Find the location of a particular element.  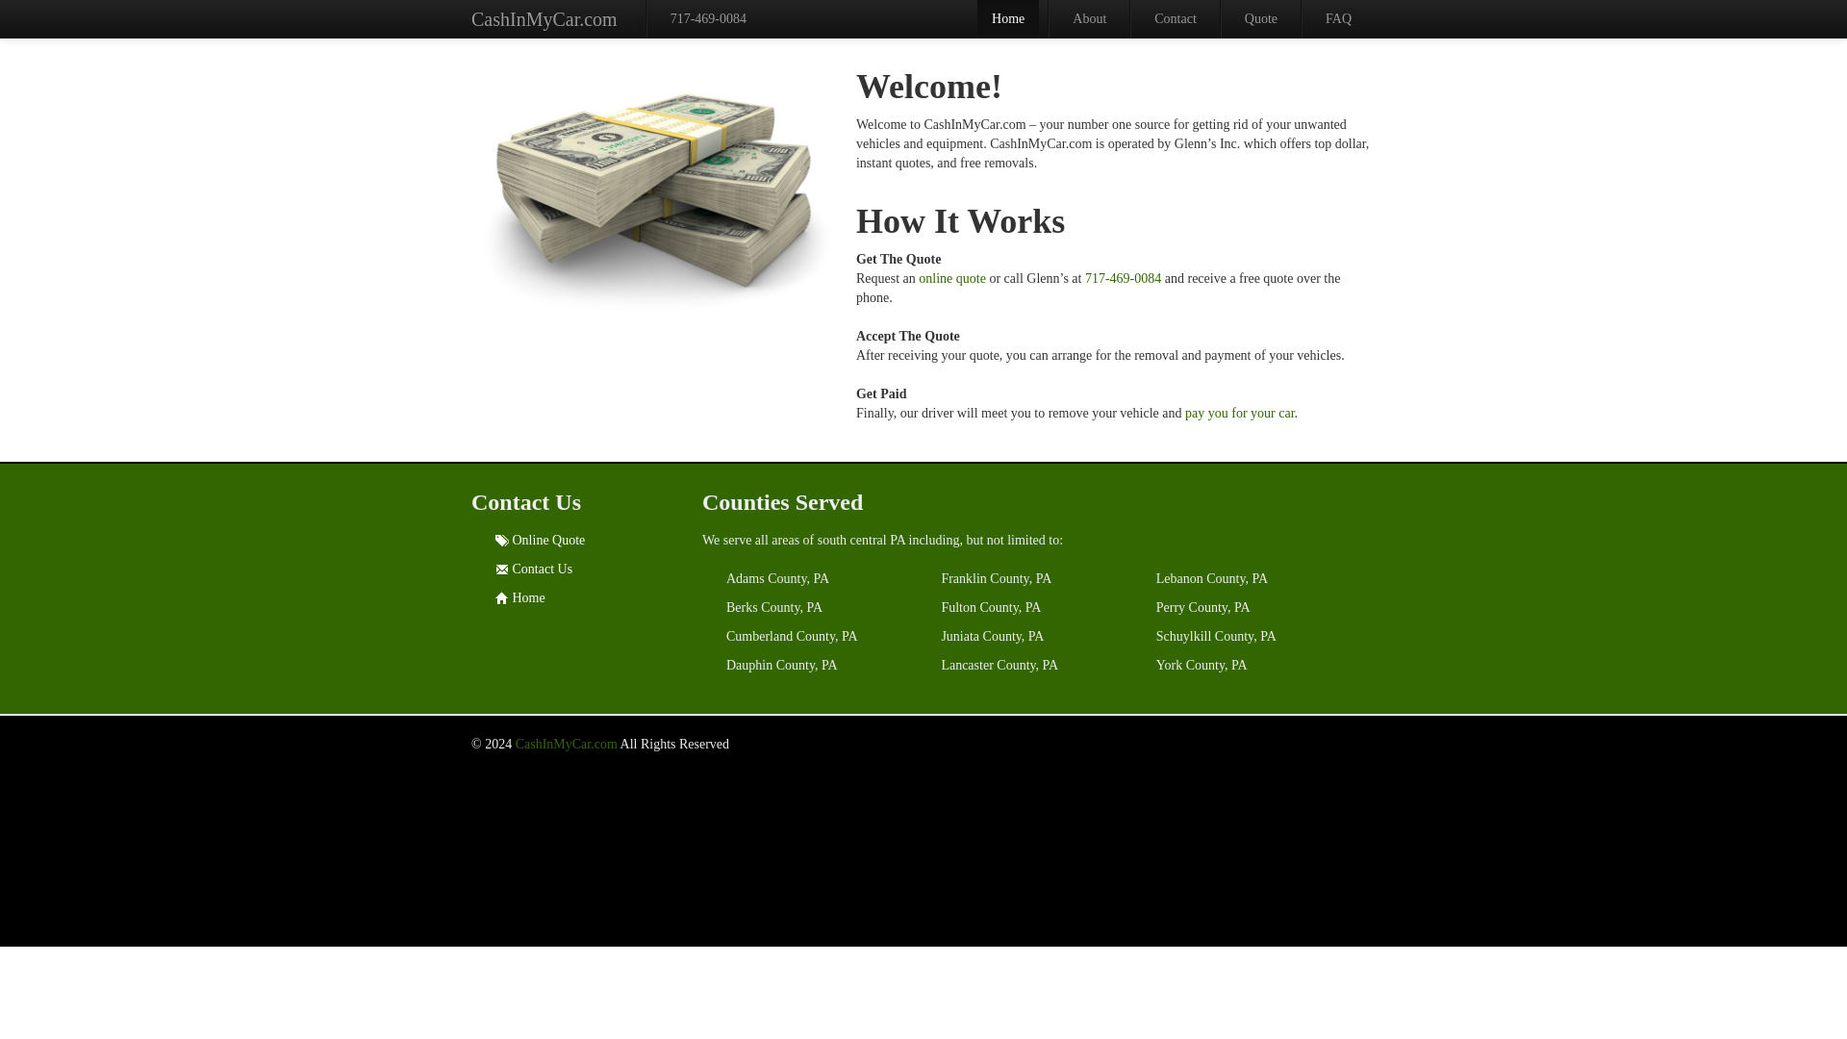

FAQ is located at coordinates (1339, 19).